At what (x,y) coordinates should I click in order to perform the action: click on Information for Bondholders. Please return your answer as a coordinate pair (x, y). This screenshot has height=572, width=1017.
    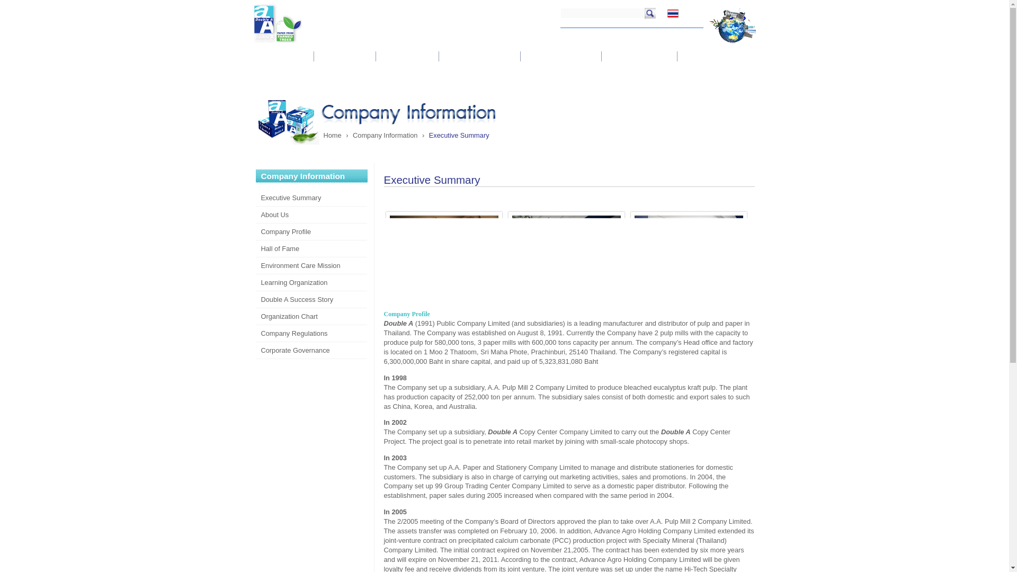
    Looking at the image, I should click on (561, 56).